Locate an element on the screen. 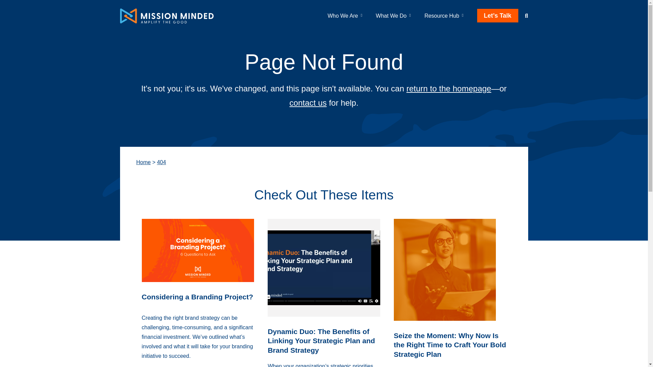  contact us is located at coordinates (308, 103).